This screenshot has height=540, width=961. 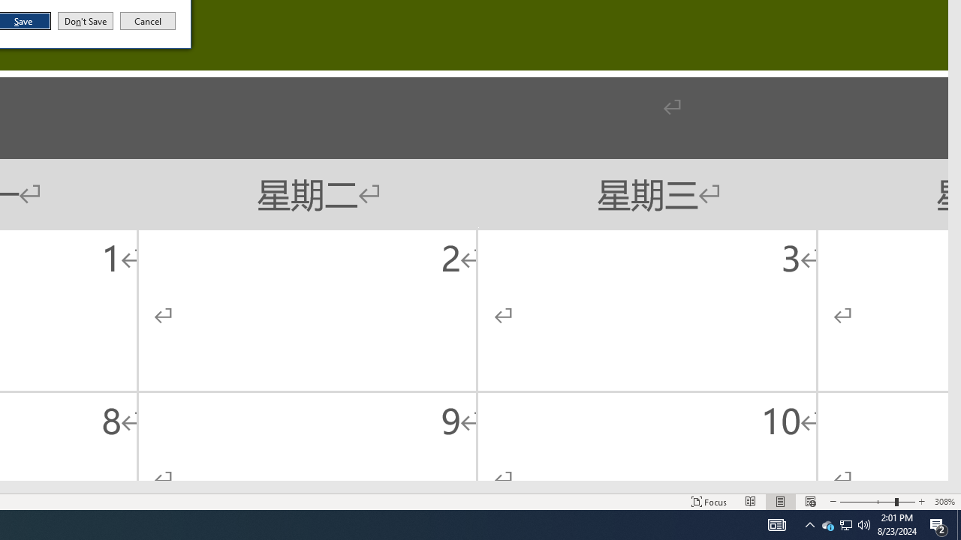 I want to click on Zoom Out, so click(x=810, y=501).